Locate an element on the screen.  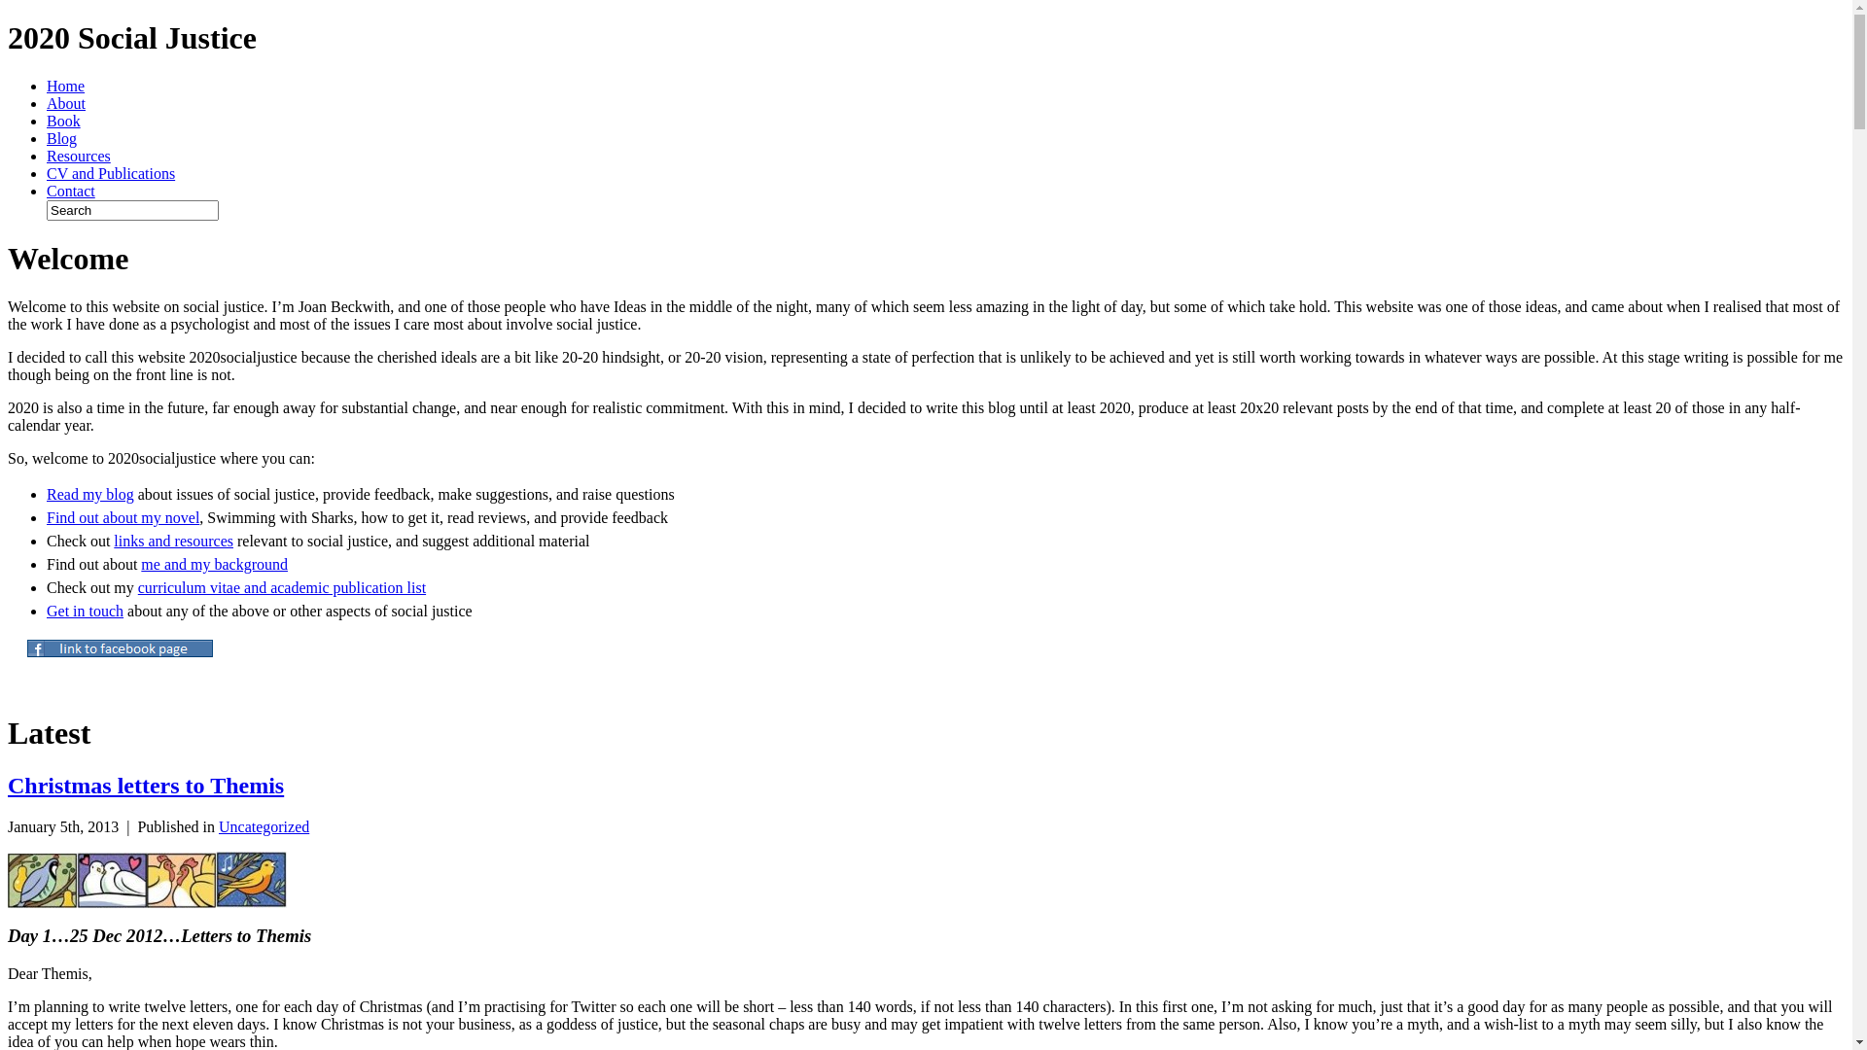
Uncategorized is located at coordinates (264, 826).